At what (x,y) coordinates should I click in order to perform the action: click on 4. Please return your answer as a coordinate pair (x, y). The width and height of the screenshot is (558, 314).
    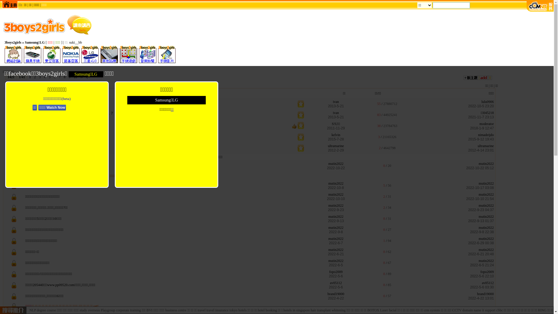
    Looking at the image, I should click on (101, 113).